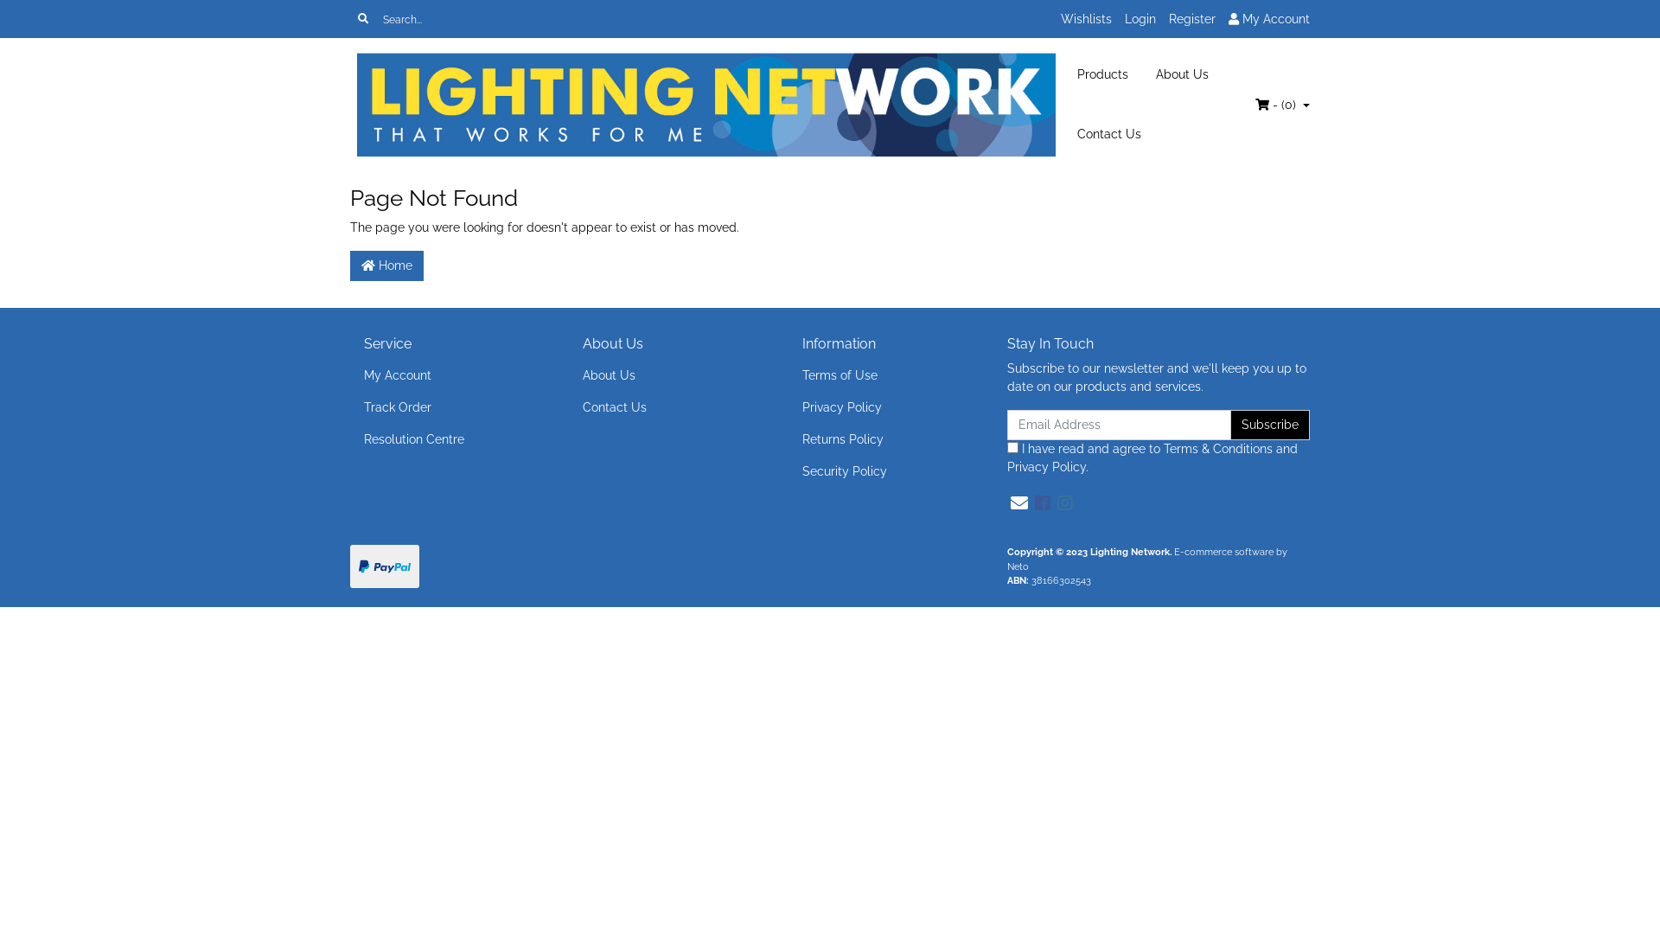  Describe the element at coordinates (1192, 19) in the screenshot. I see `Register` at that location.